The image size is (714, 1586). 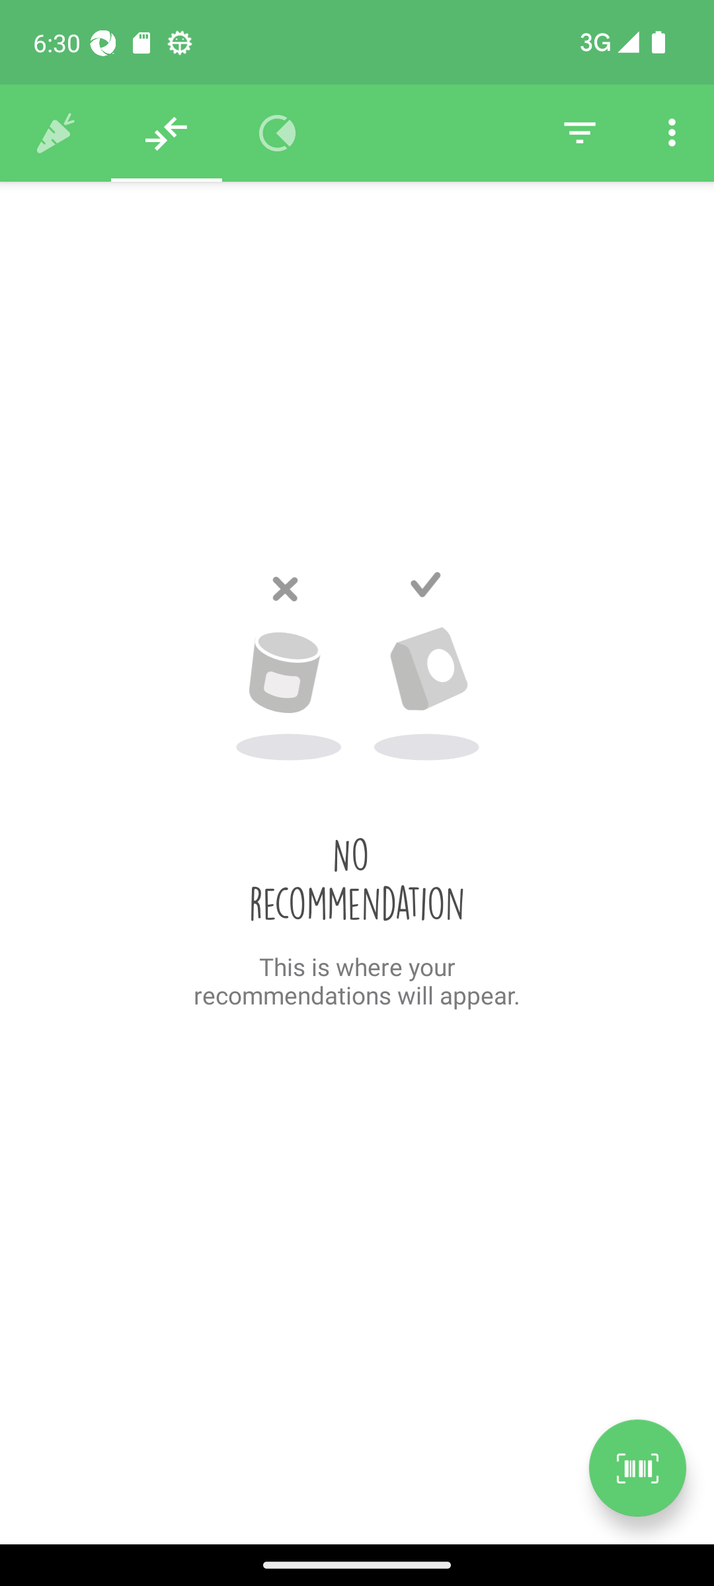 What do you see at coordinates (278, 133) in the screenshot?
I see `Overview` at bounding box center [278, 133].